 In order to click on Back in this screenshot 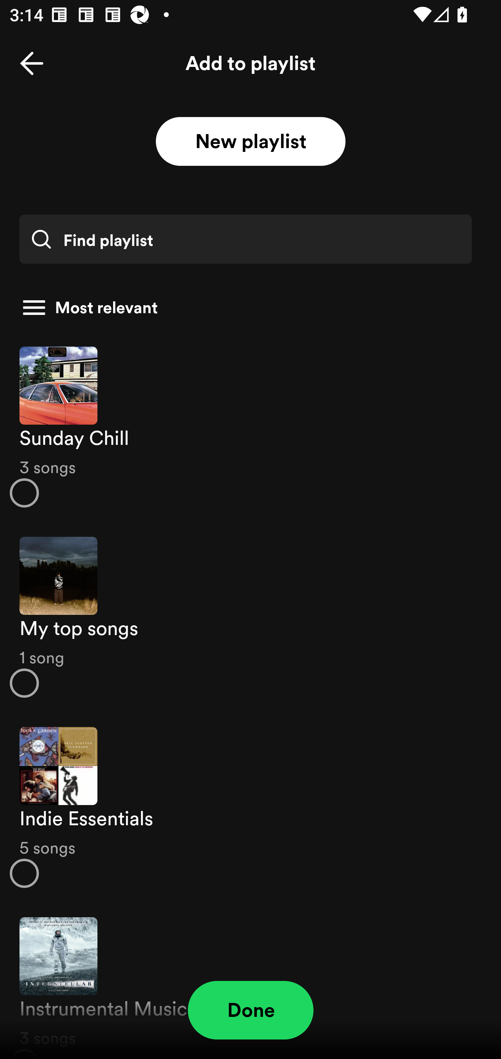, I will do `click(32, 63)`.